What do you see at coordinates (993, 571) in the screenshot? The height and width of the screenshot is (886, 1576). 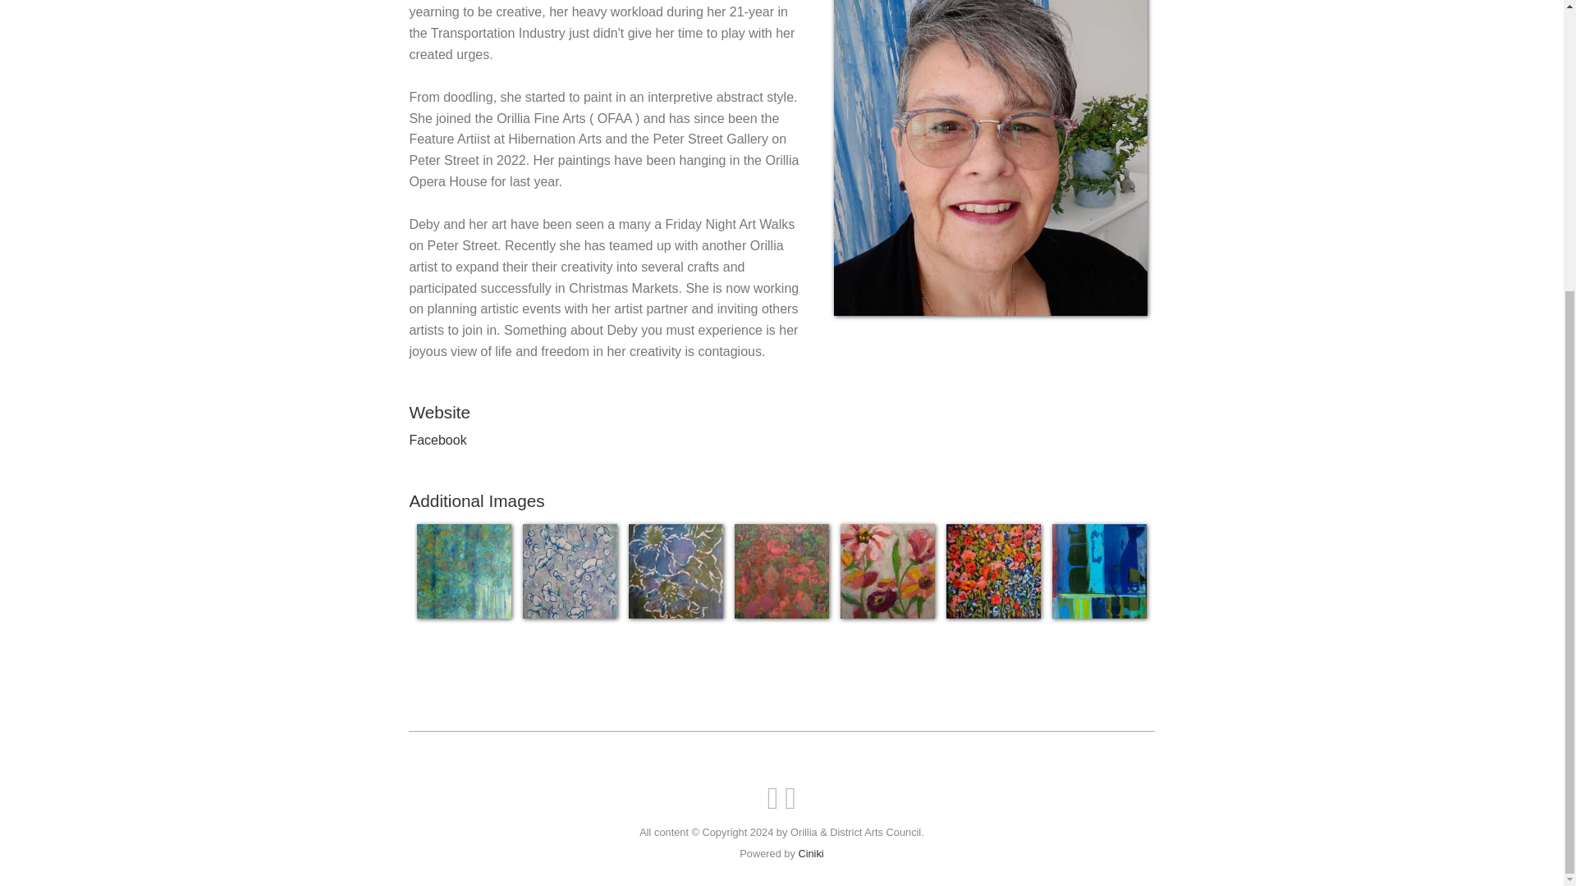 I see `Spring Pop - Sold` at bounding box center [993, 571].